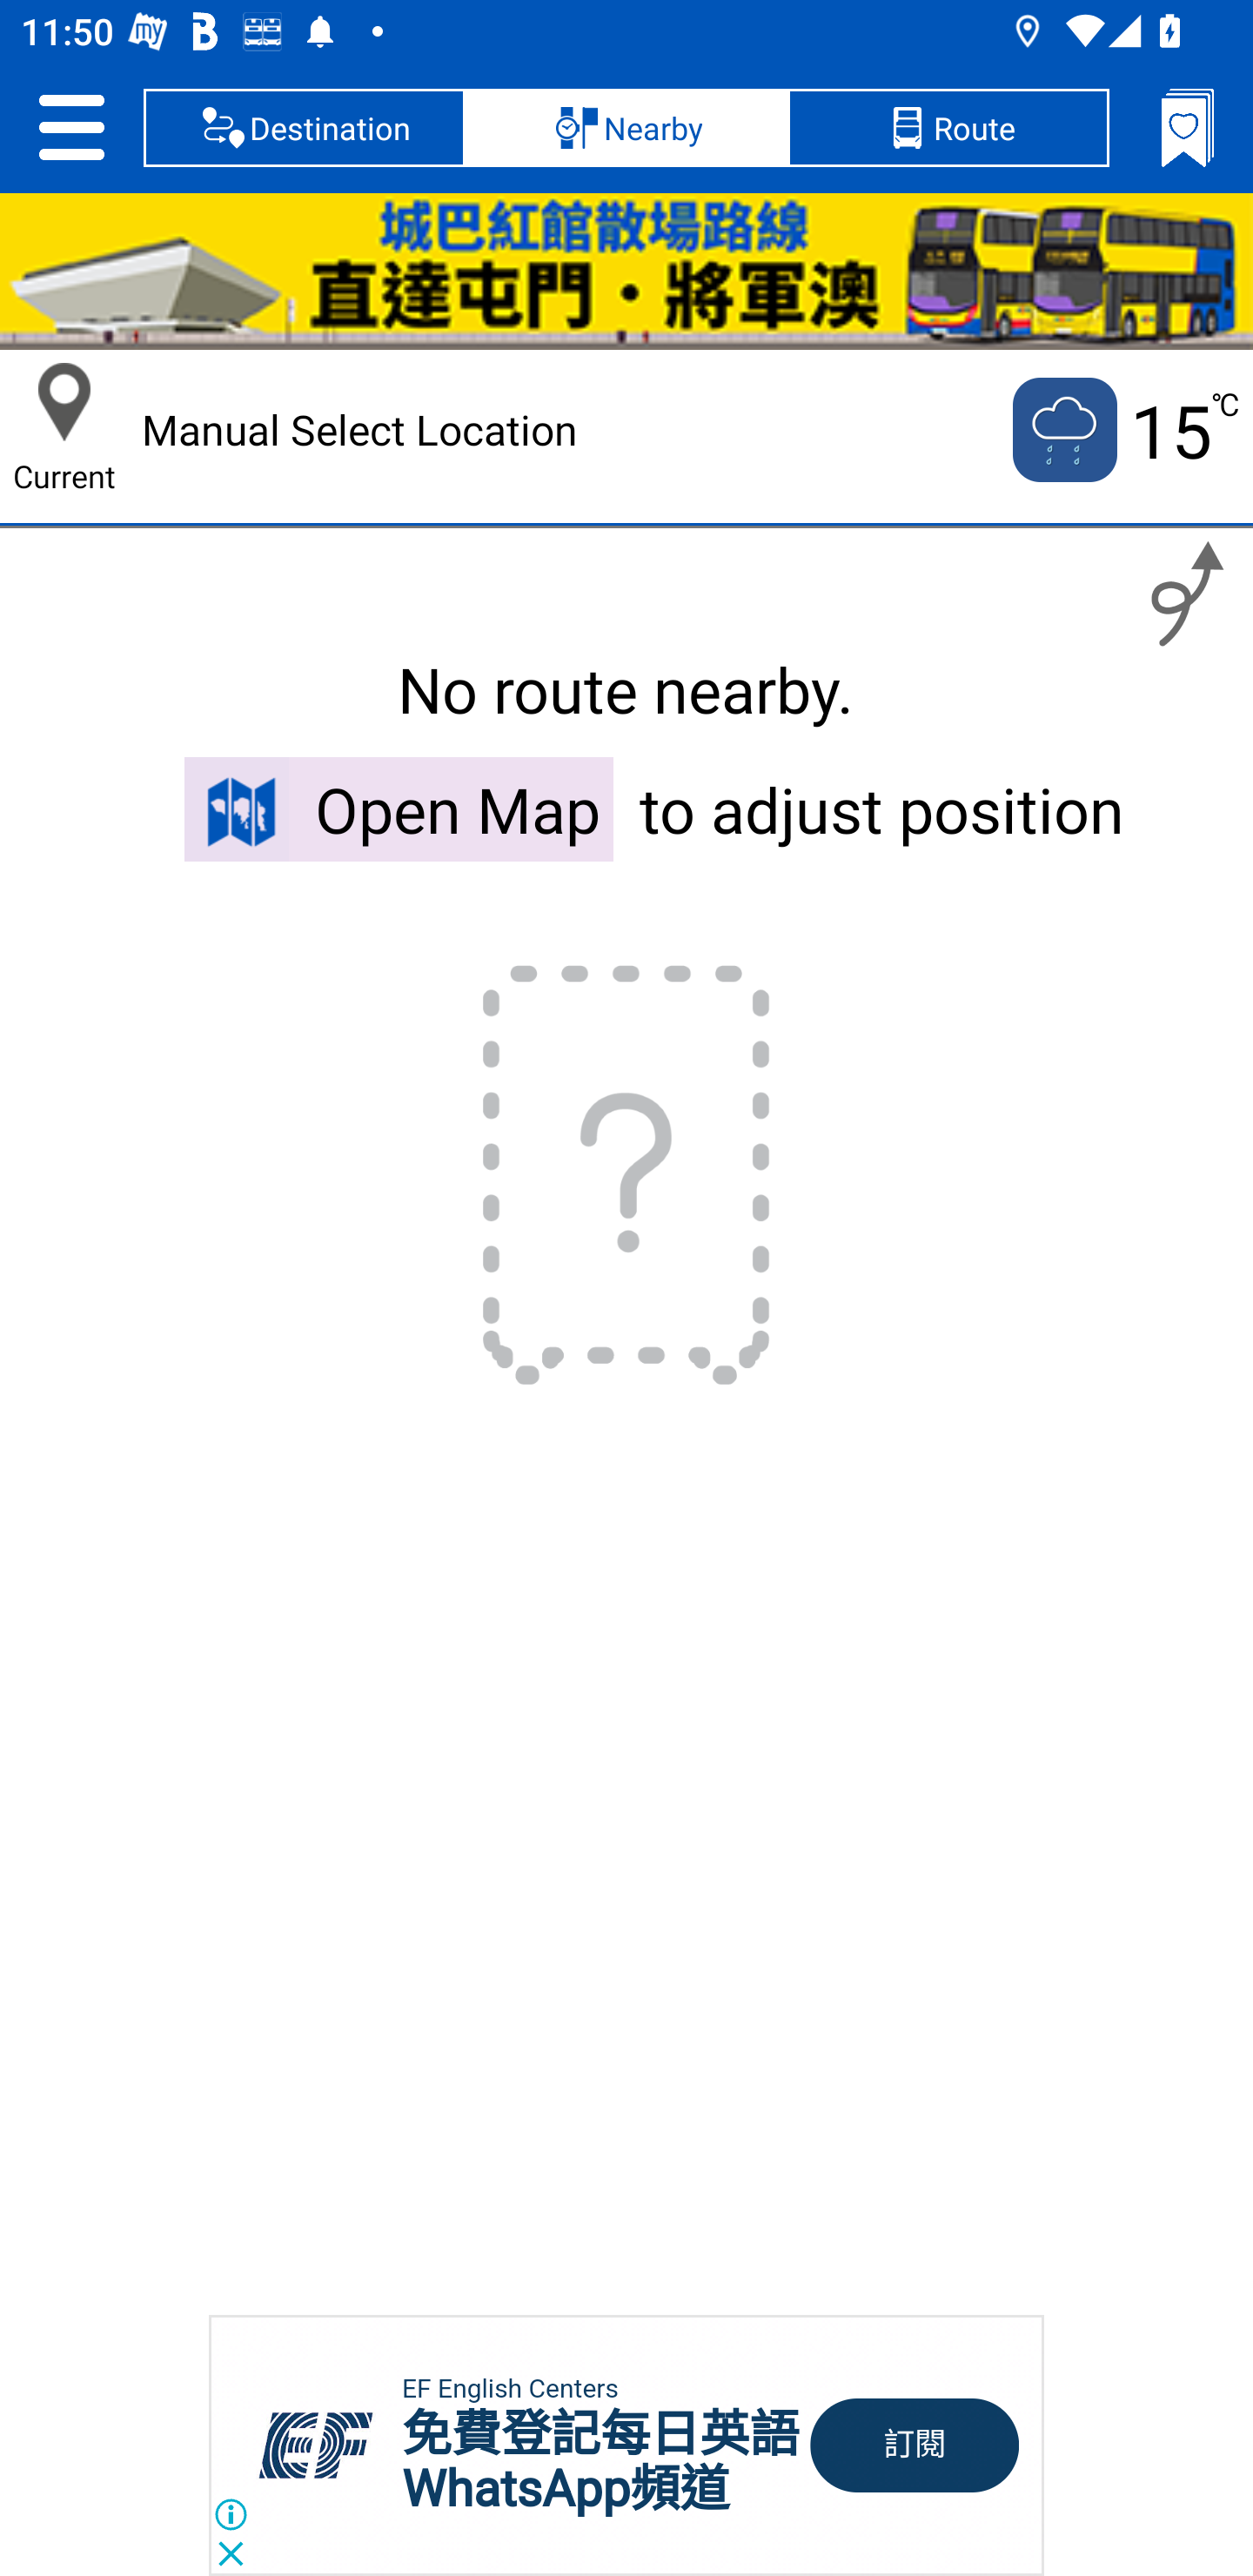 The image size is (1253, 2576). What do you see at coordinates (600, 2461) in the screenshot?
I see `免費登記每日英語 WhatsApp頻道 免費登記每日英語 WhatsApp頻道` at bounding box center [600, 2461].